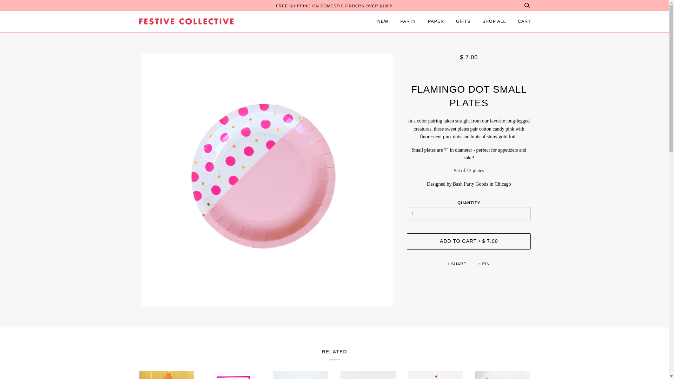 Image resolution: width=674 pixels, height=379 pixels. Describe the element at coordinates (524, 22) in the screenshot. I see `CART` at that location.